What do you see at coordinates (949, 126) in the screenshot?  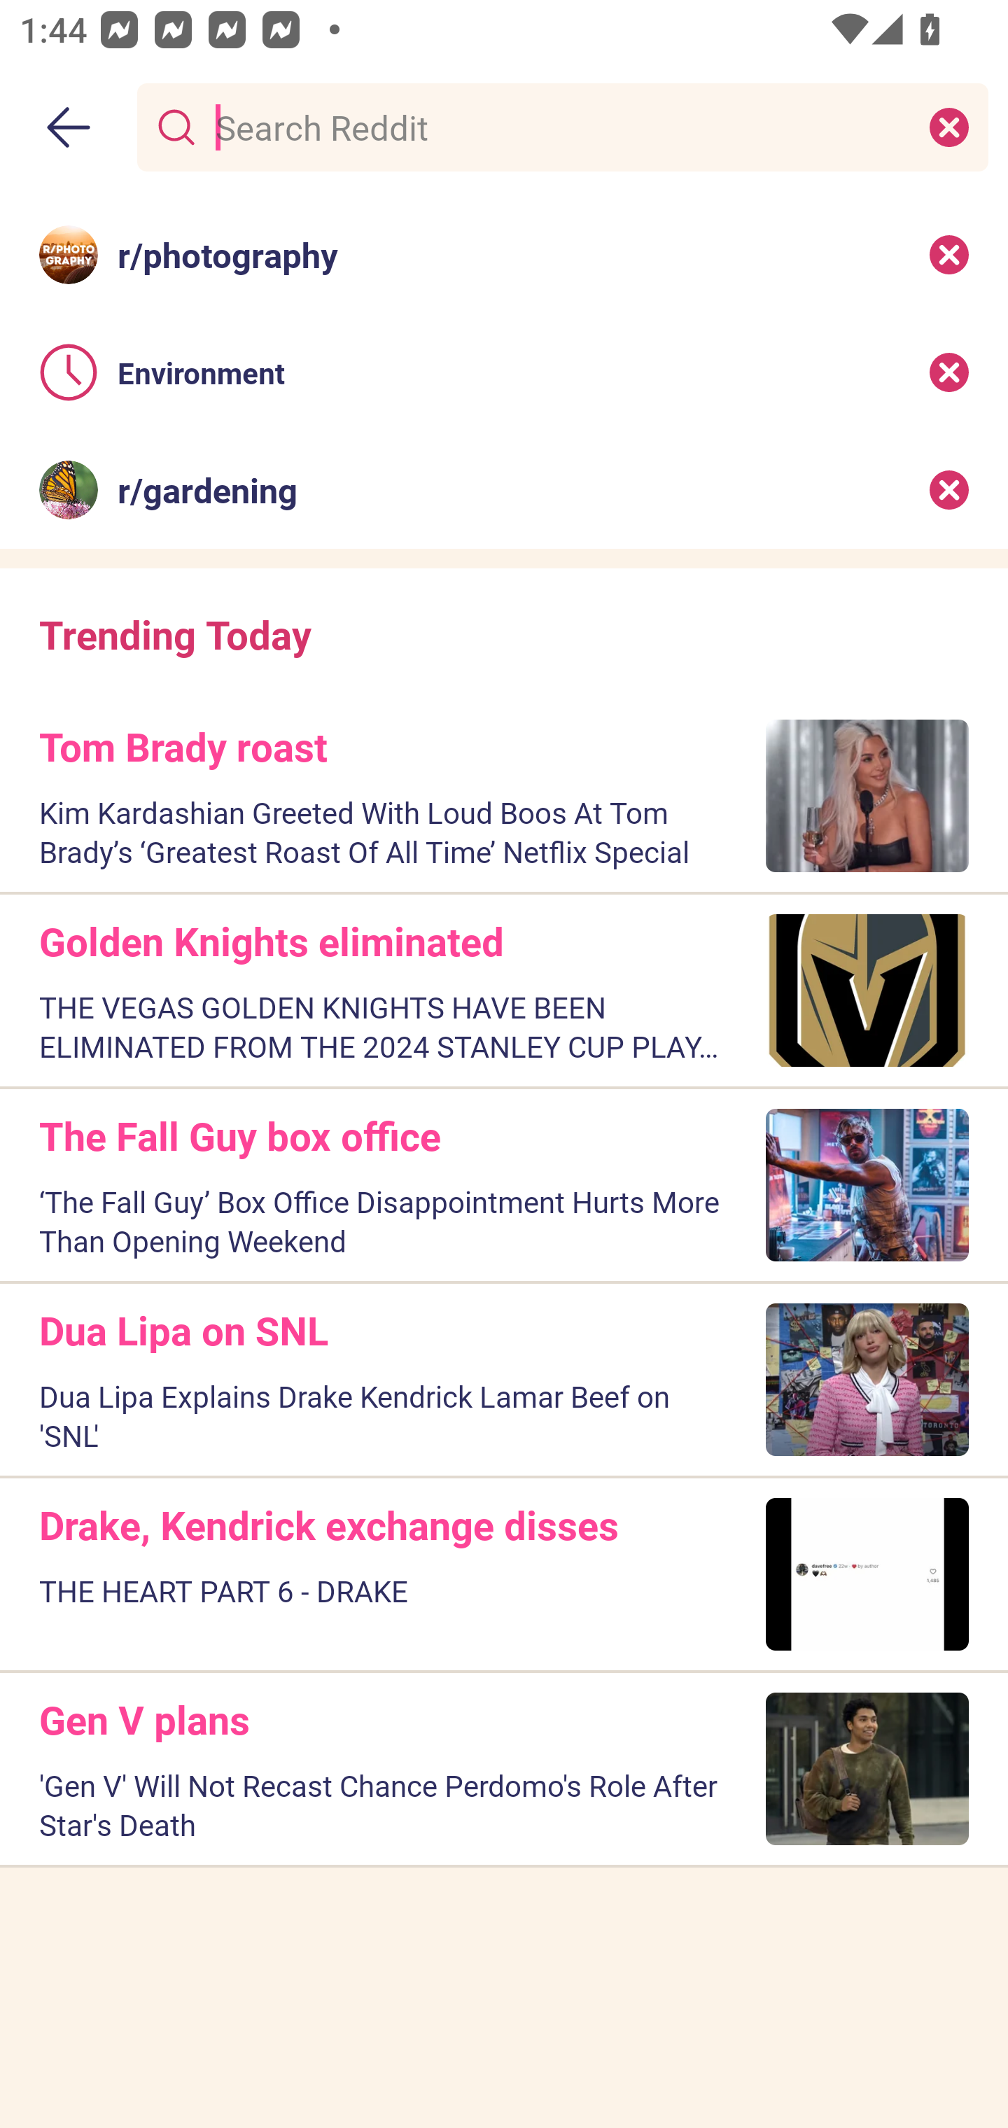 I see `Clear search` at bounding box center [949, 126].